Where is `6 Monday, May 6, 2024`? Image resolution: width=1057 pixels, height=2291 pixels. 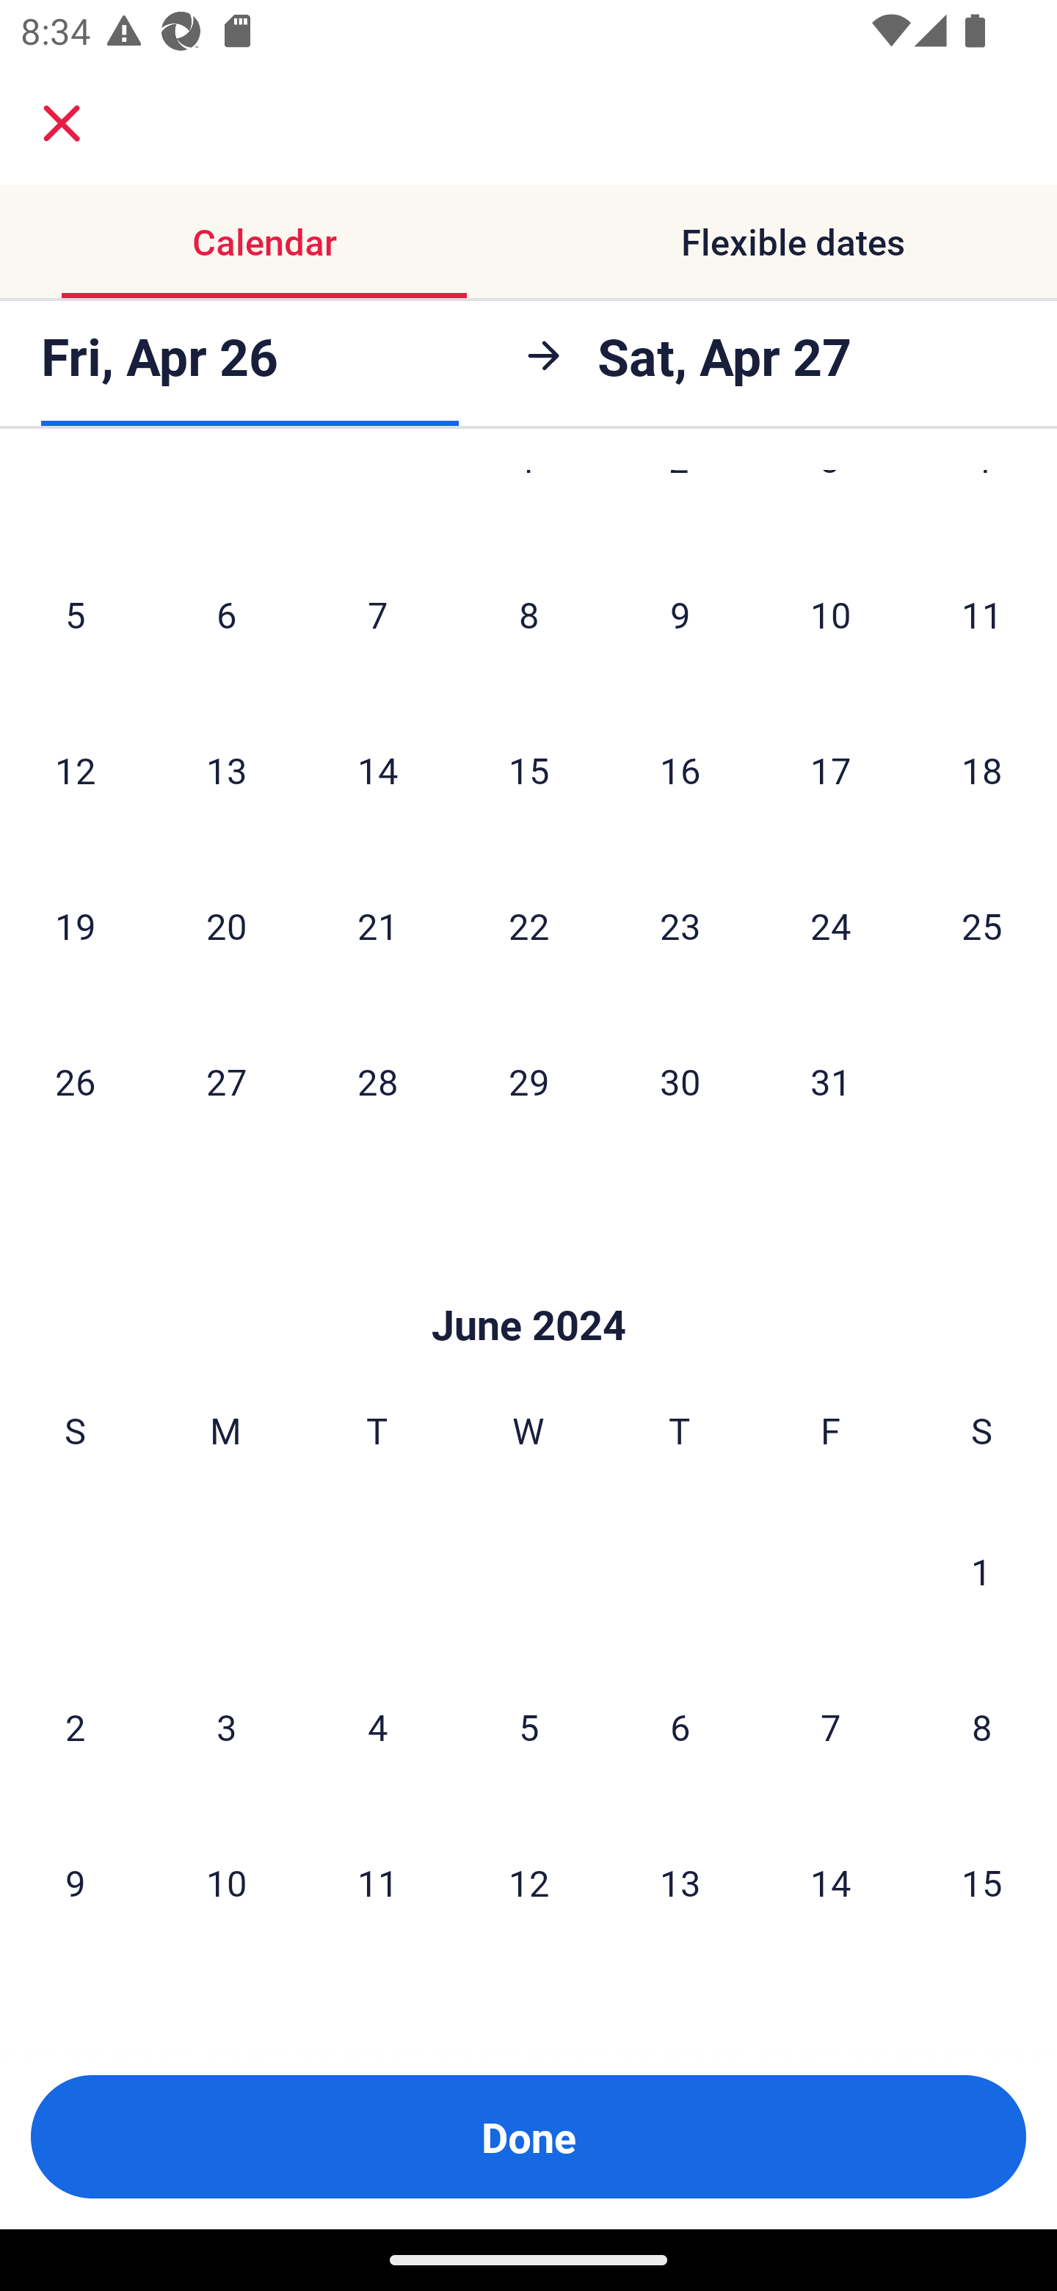 6 Monday, May 6, 2024 is located at coordinates (226, 614).